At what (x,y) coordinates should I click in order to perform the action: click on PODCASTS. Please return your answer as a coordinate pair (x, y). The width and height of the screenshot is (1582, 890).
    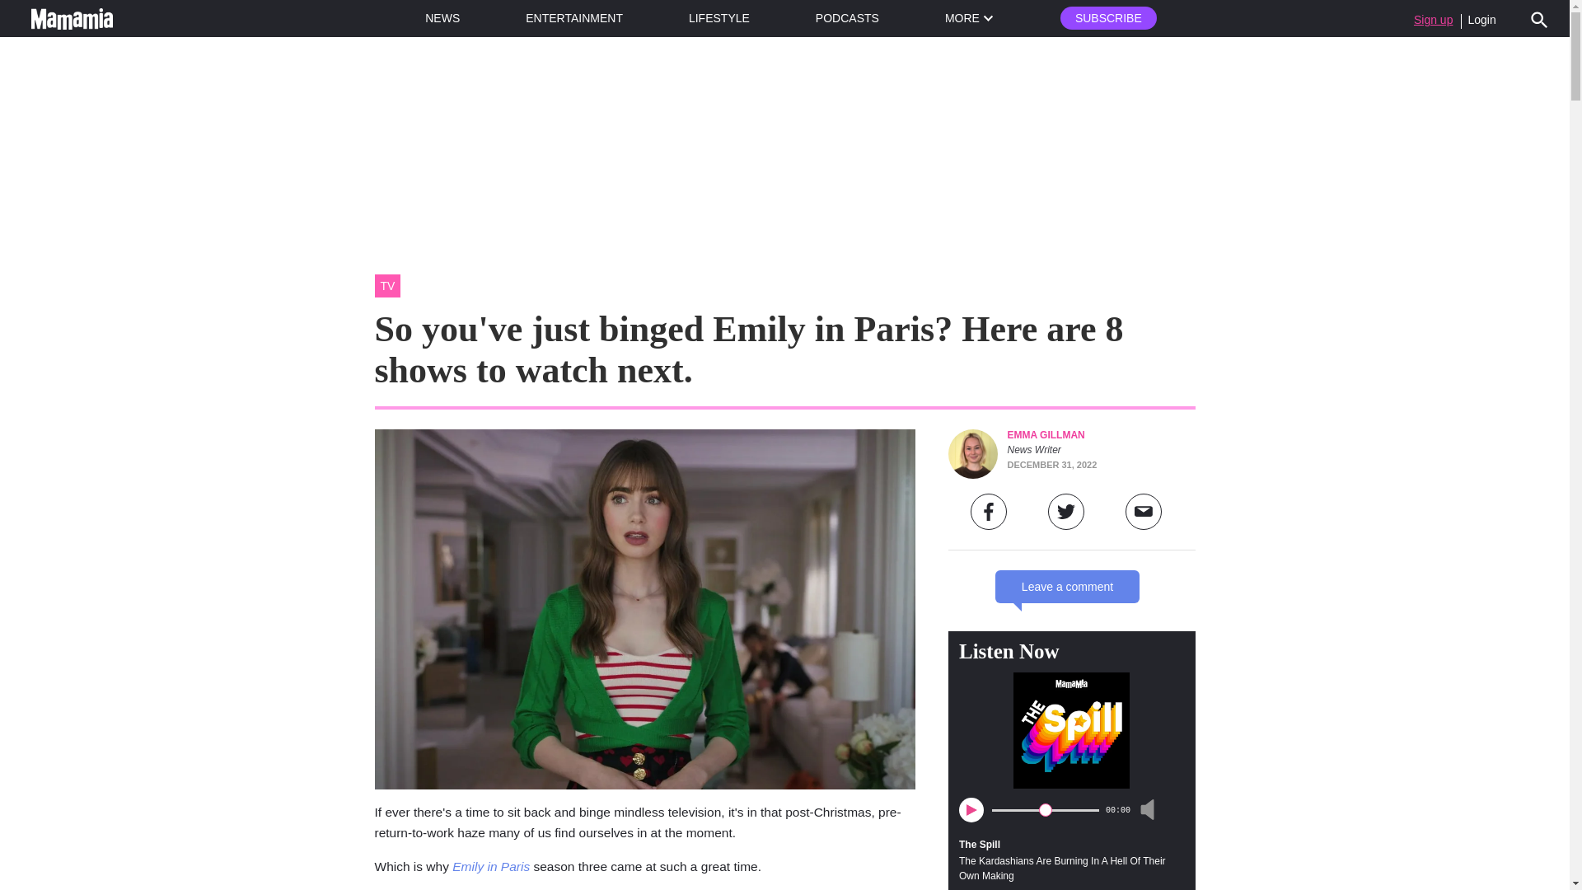
    Looking at the image, I should click on (847, 18).